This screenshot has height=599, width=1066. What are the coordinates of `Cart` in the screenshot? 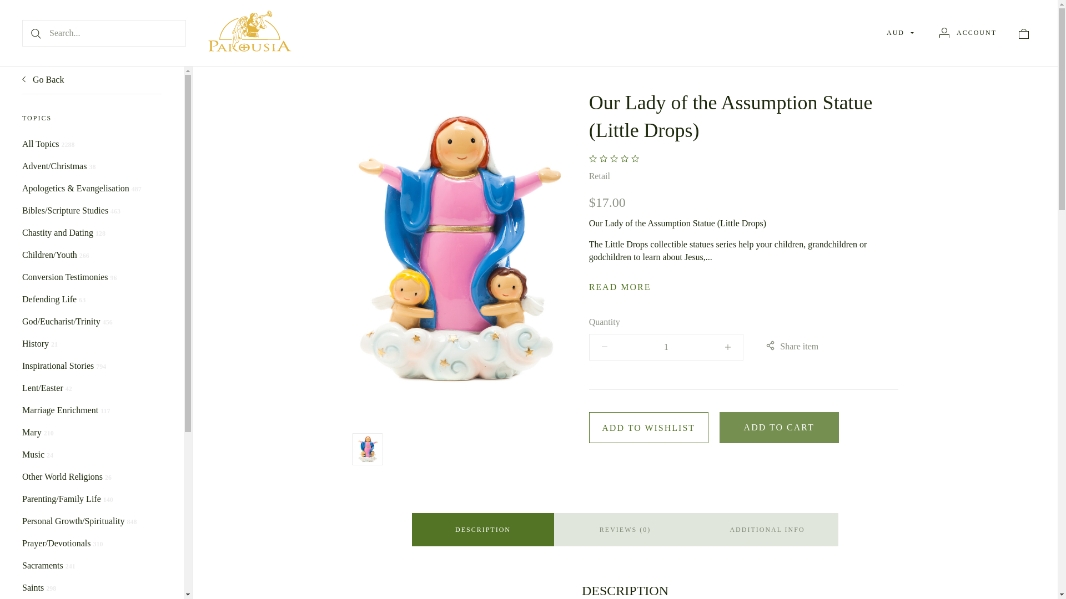 It's located at (1024, 33).